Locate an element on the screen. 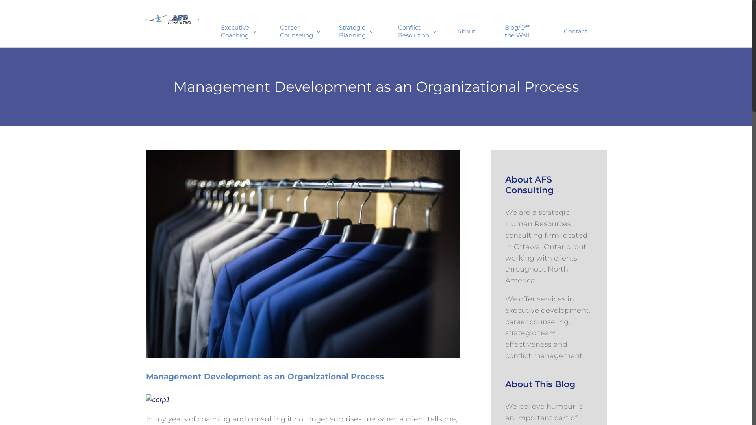 The width and height of the screenshot is (756, 425). Career Counseling is located at coordinates (295, 24).